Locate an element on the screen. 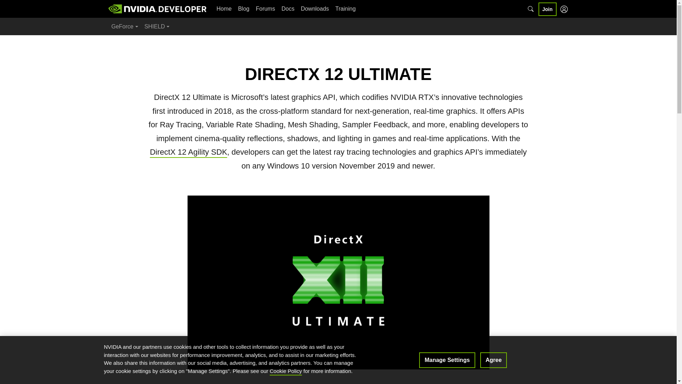  Home is located at coordinates (224, 9).